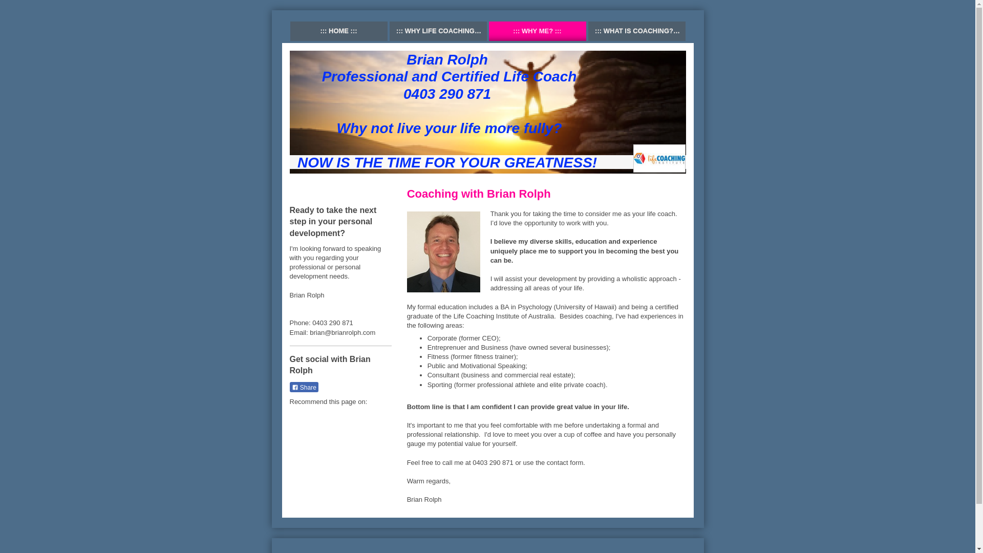  I want to click on Digg, so click(331, 417).